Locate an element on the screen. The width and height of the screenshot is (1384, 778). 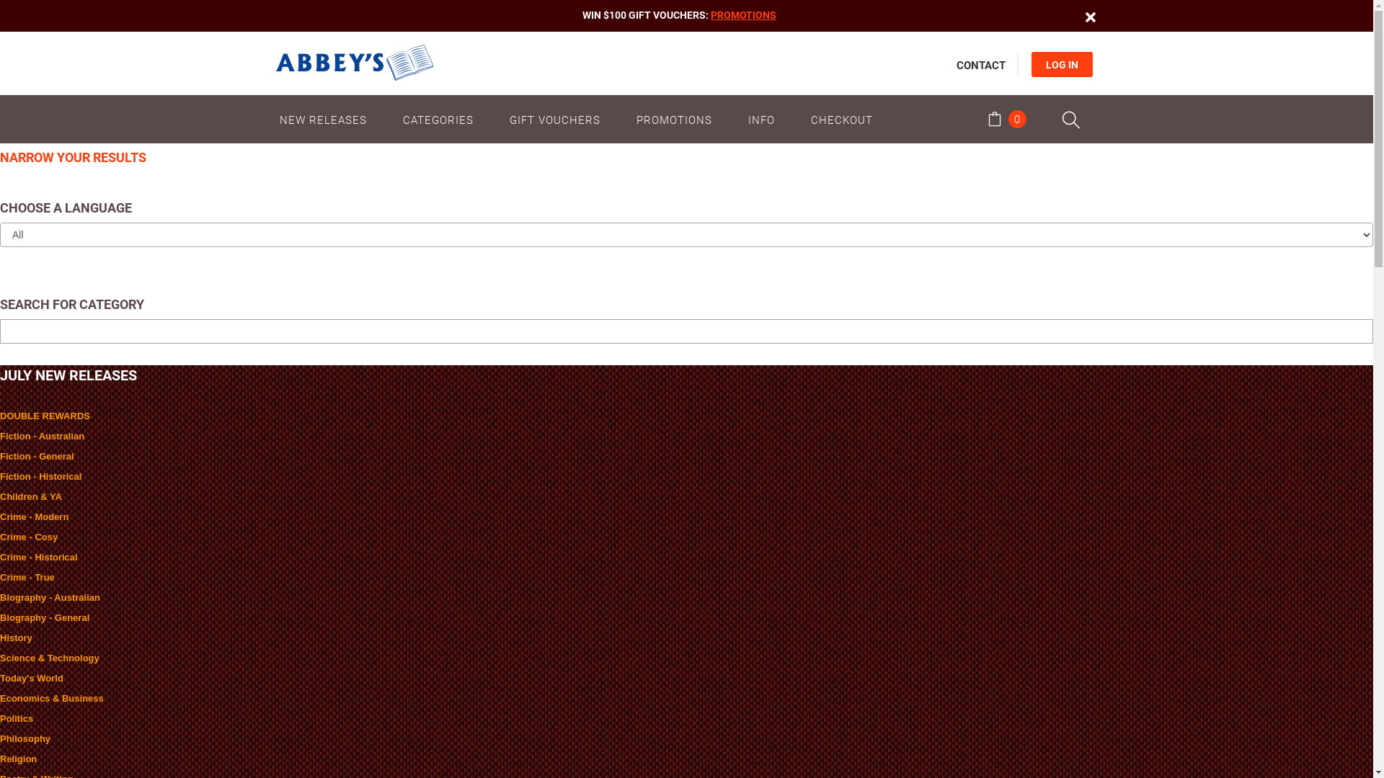
INFO is located at coordinates (761, 120).